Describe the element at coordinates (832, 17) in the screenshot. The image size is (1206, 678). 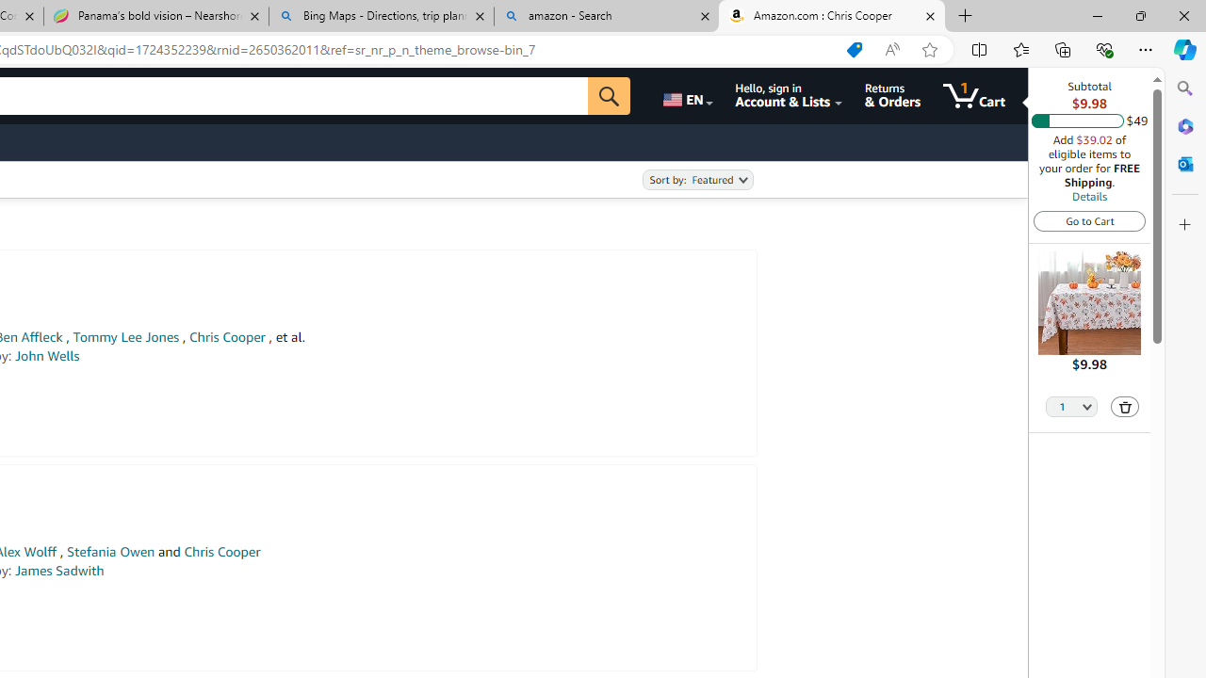
I see `Amazon.com : Chris Cooper` at that location.